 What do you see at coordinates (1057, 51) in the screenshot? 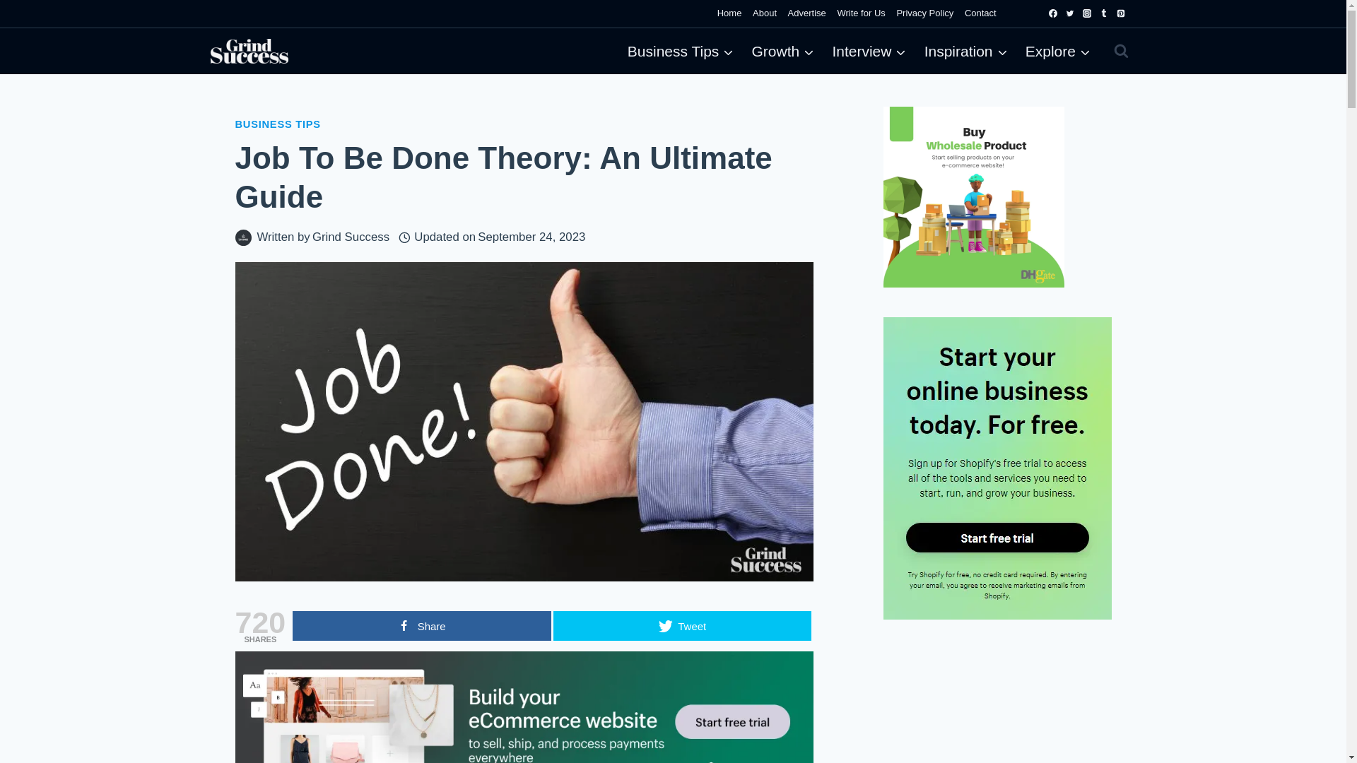
I see `Explore` at bounding box center [1057, 51].